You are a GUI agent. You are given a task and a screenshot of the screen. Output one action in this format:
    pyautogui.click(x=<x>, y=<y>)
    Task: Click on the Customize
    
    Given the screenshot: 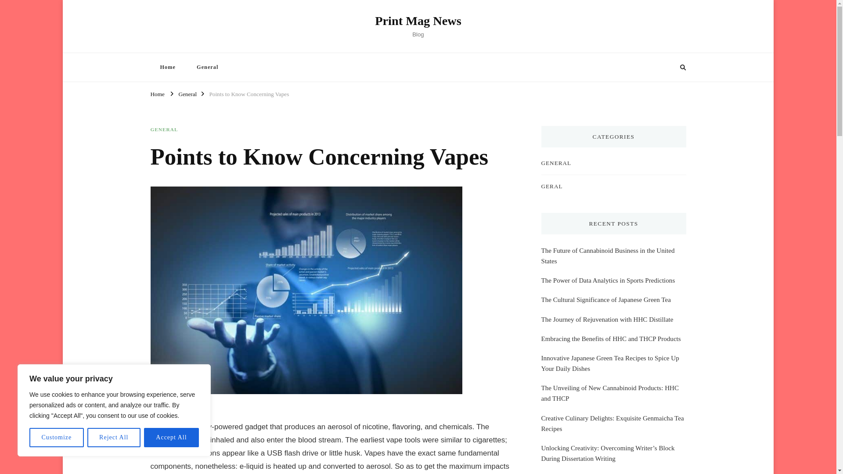 What is the action you would take?
    pyautogui.click(x=56, y=438)
    